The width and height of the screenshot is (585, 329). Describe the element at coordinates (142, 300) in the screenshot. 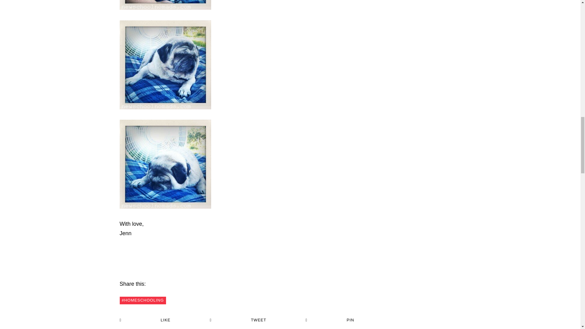

I see `HOMESCHOOLING` at that location.